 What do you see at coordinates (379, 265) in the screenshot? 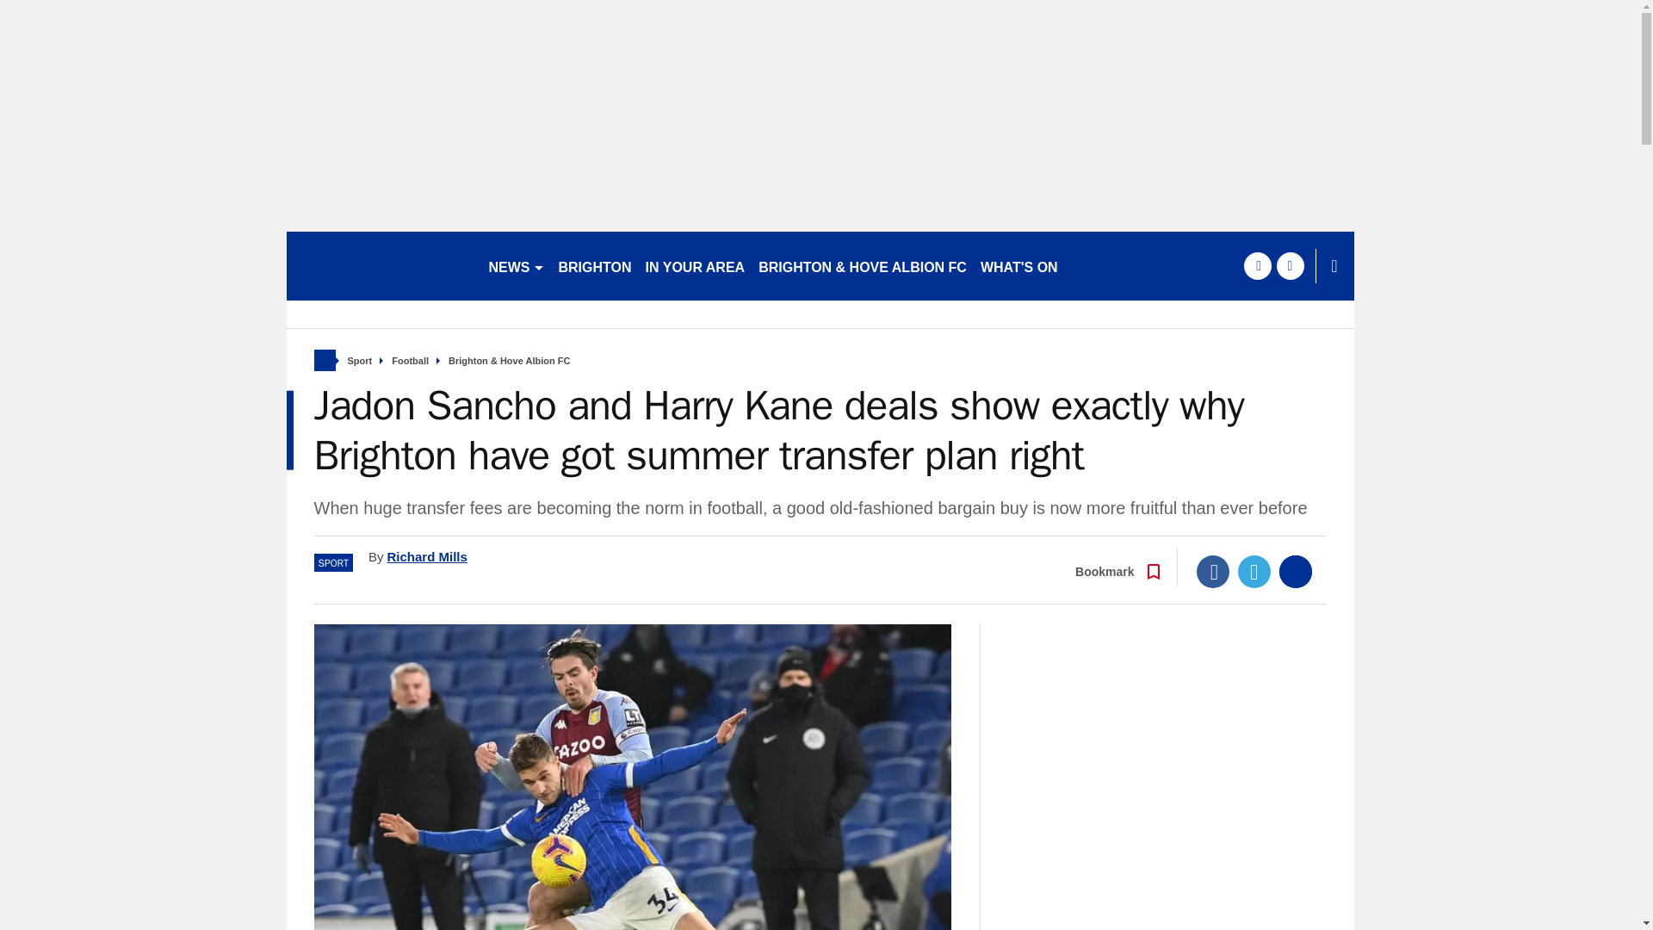
I see `sussexlive` at bounding box center [379, 265].